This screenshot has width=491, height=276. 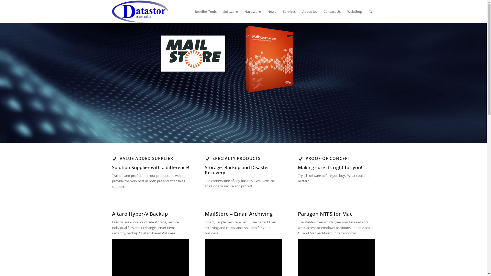 What do you see at coordinates (231, 11) in the screenshot?
I see `Software` at bounding box center [231, 11].